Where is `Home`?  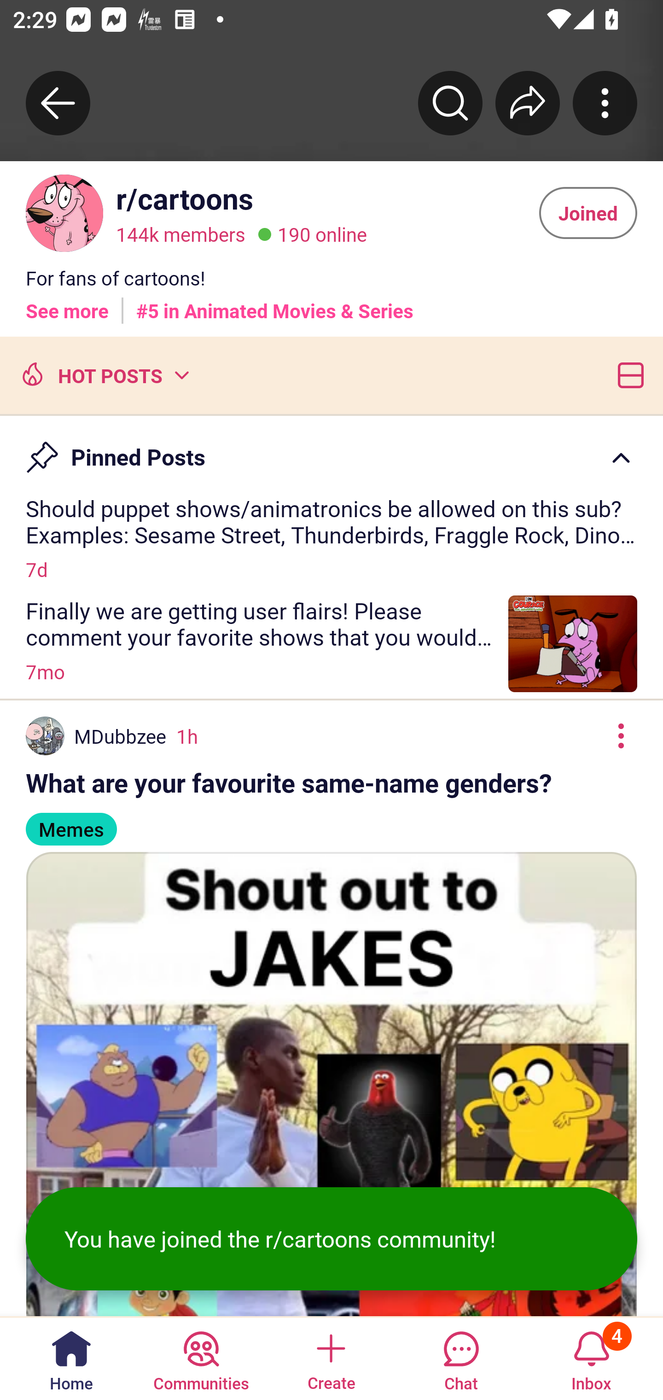 Home is located at coordinates (71, 1358).